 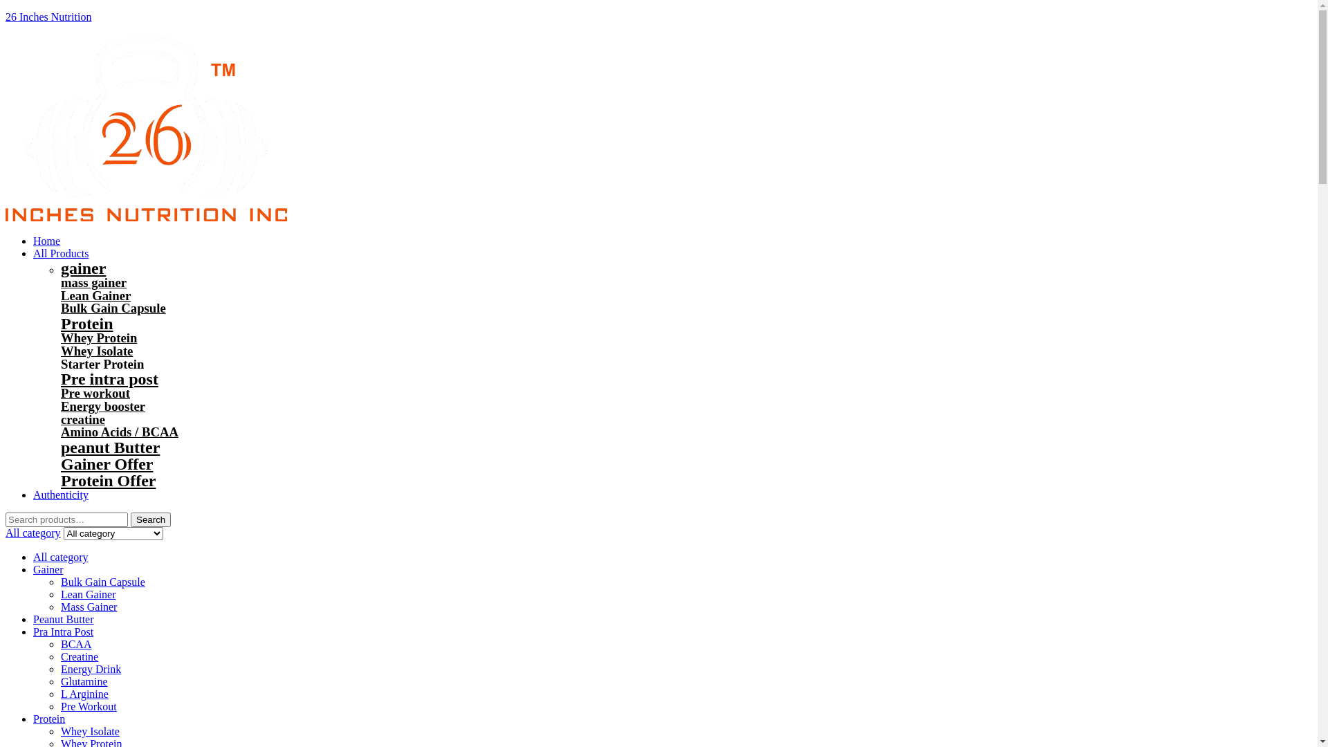 What do you see at coordinates (47, 241) in the screenshot?
I see `Home` at bounding box center [47, 241].